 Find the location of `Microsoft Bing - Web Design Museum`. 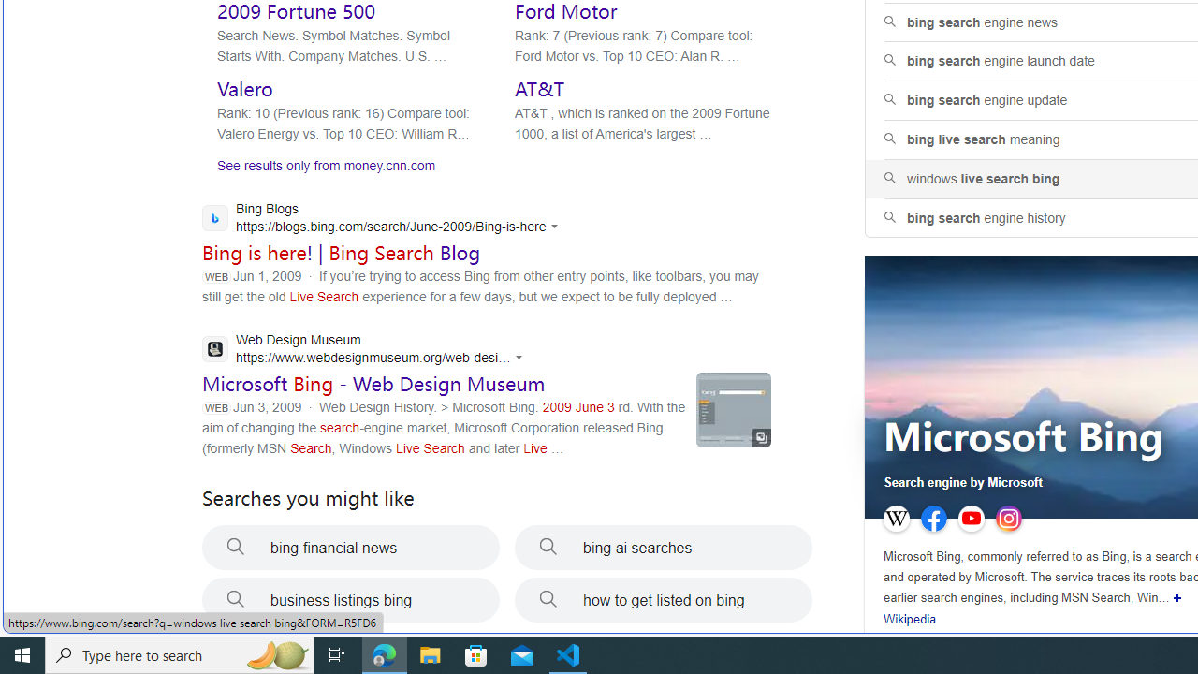

Microsoft Bing - Web Design Museum is located at coordinates (373, 384).